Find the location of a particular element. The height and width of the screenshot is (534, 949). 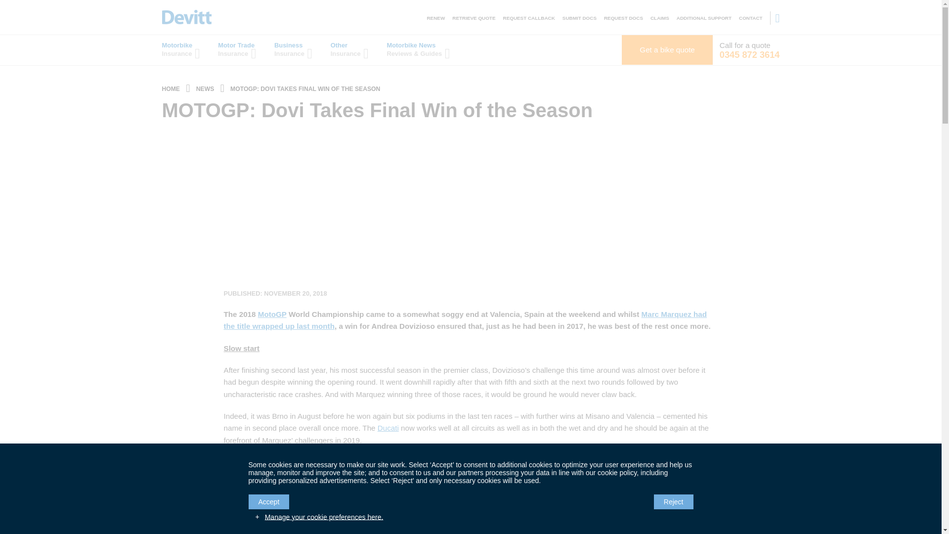

REQUEST DOCS is located at coordinates (623, 18).